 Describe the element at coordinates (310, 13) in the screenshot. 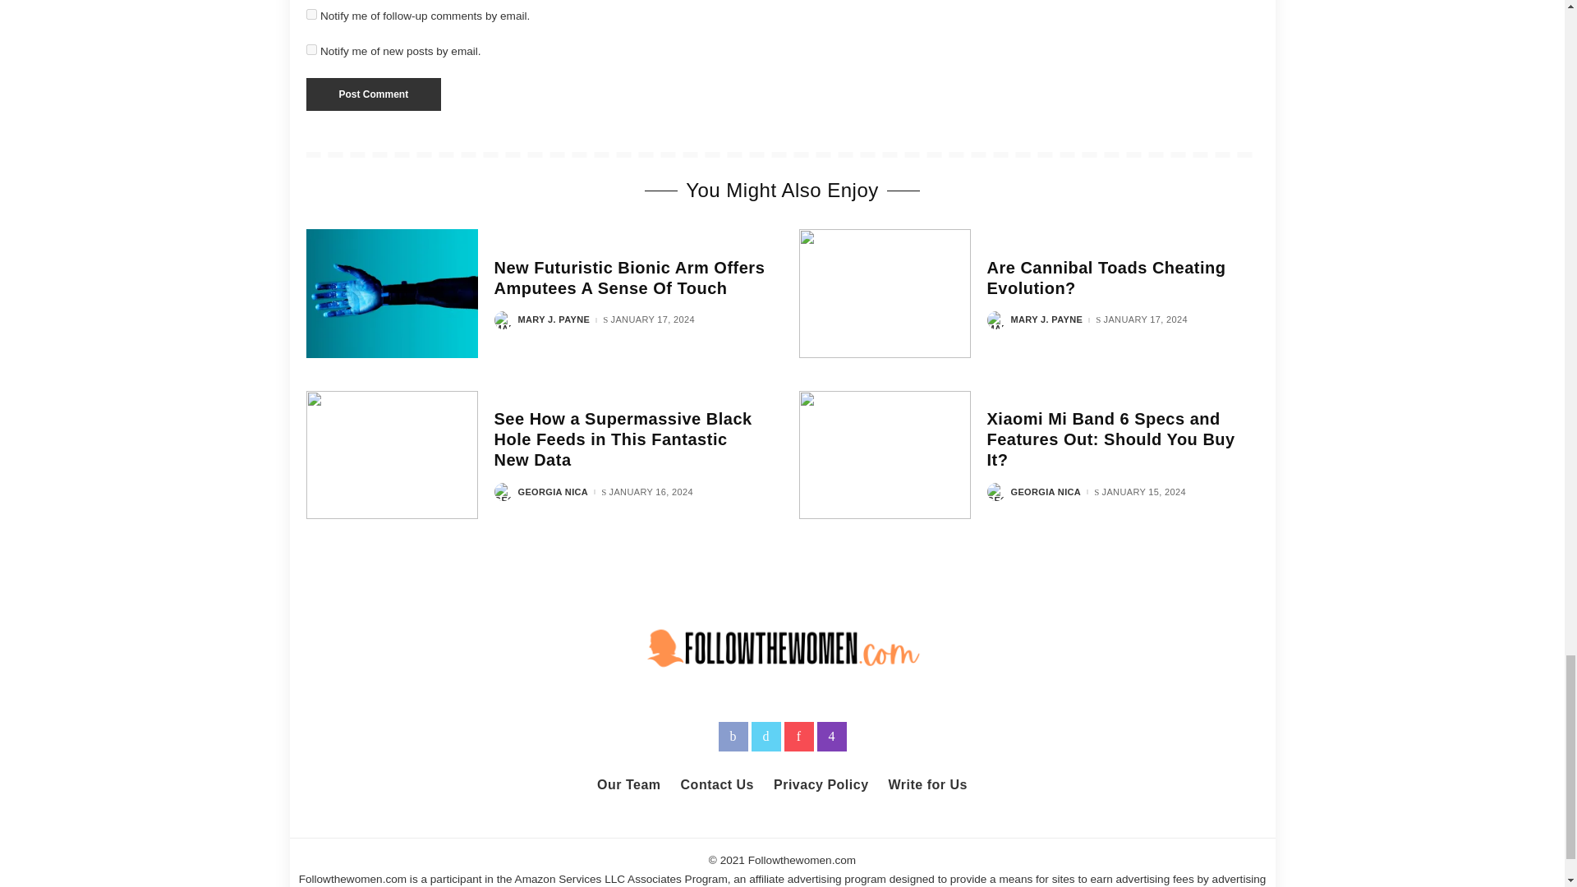

I see `subscribe` at that location.